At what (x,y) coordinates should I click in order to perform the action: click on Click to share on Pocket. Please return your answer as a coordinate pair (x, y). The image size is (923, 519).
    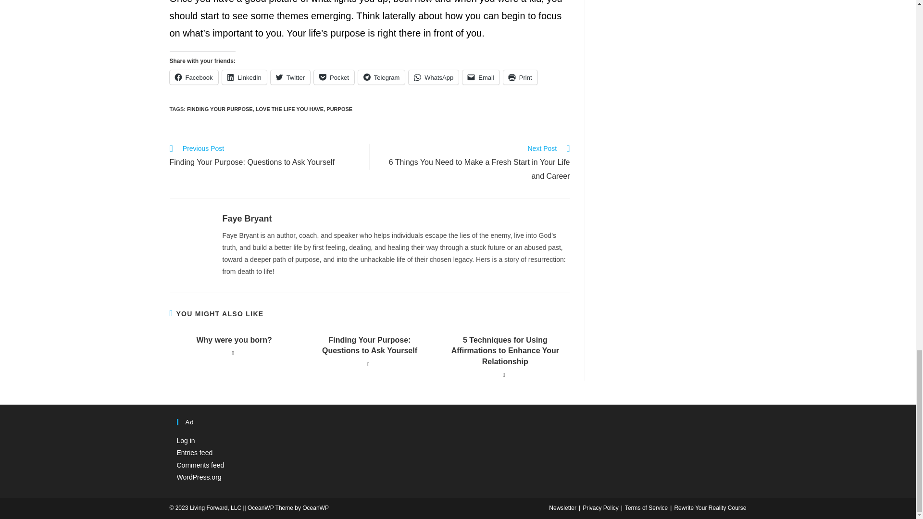
    Looking at the image, I should click on (334, 77).